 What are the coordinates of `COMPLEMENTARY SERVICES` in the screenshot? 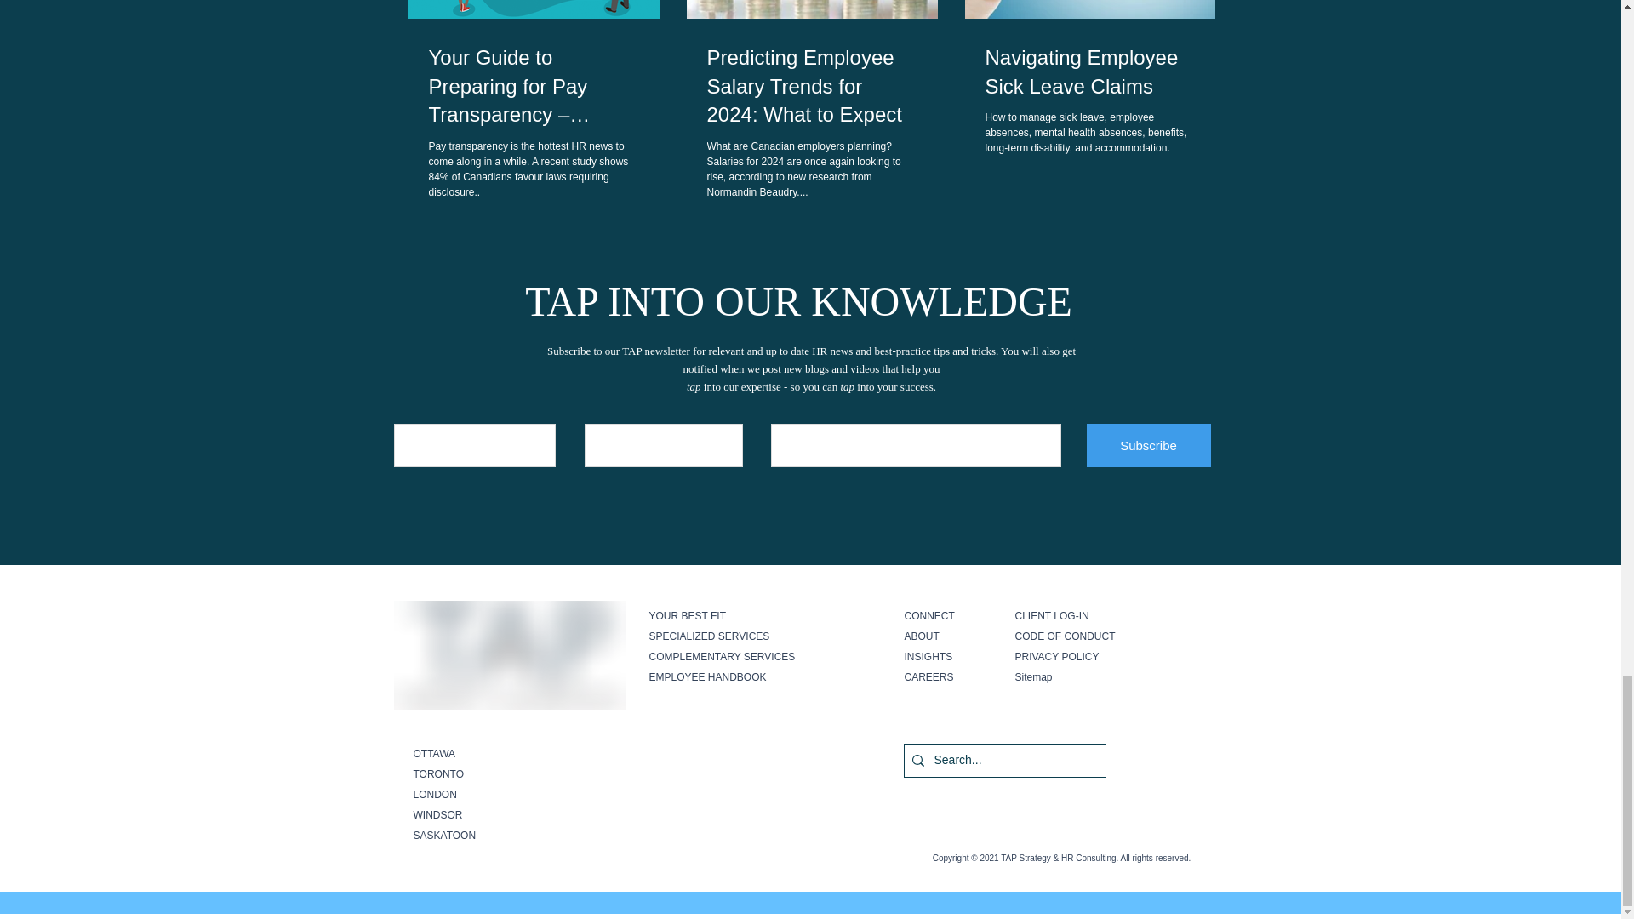 It's located at (722, 656).